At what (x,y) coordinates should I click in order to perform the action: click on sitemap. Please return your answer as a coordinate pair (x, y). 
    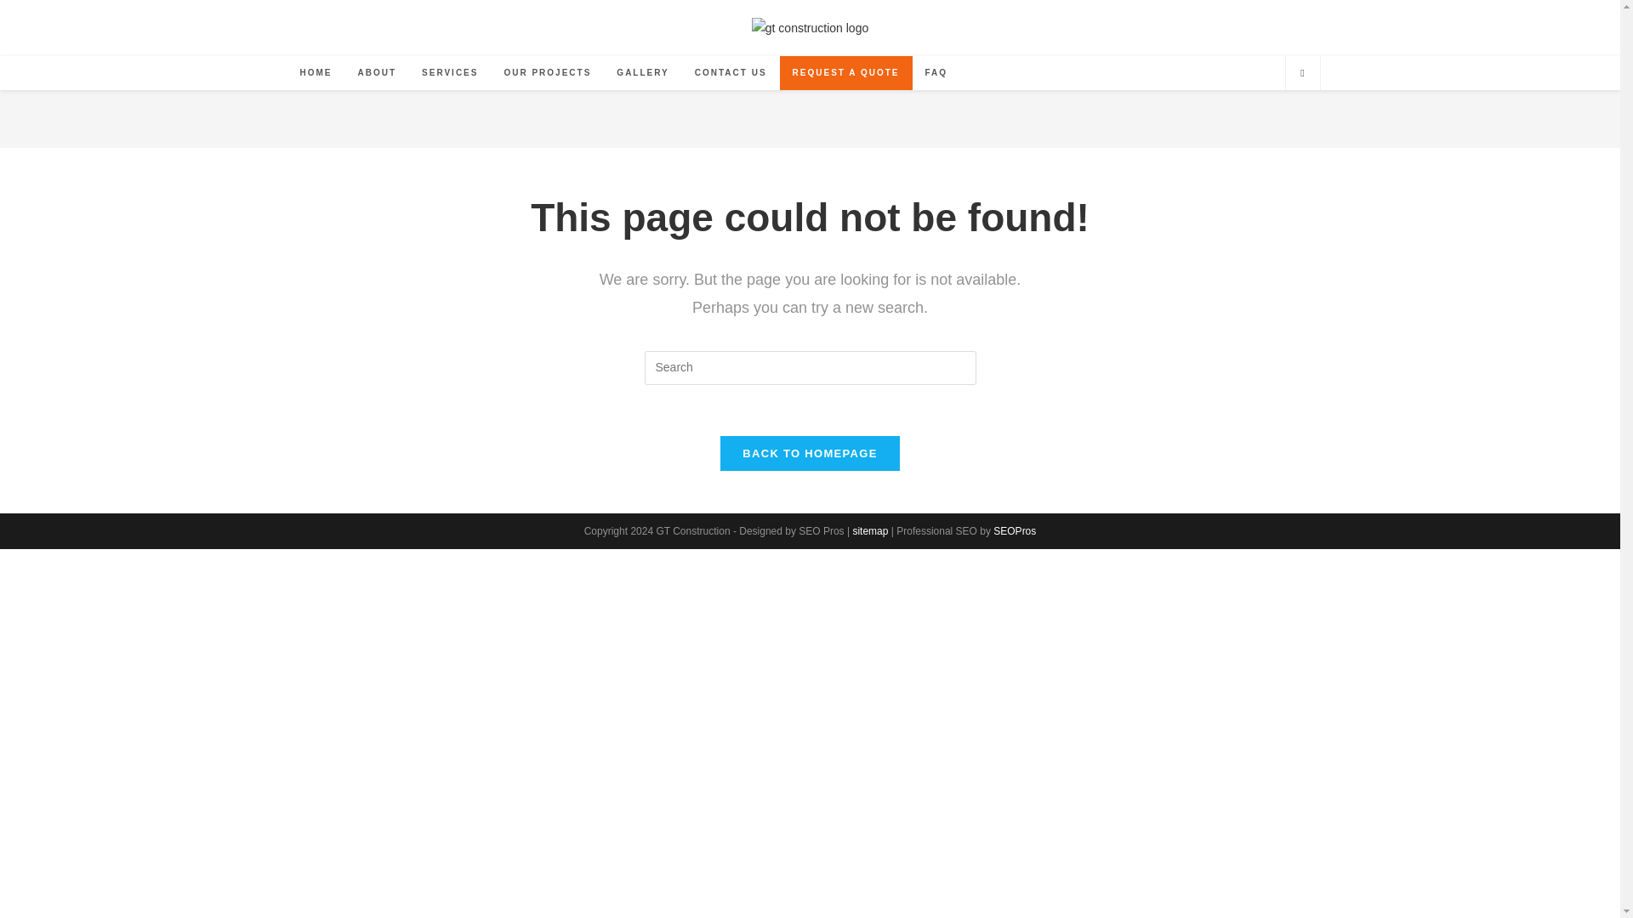
    Looking at the image, I should click on (870, 530).